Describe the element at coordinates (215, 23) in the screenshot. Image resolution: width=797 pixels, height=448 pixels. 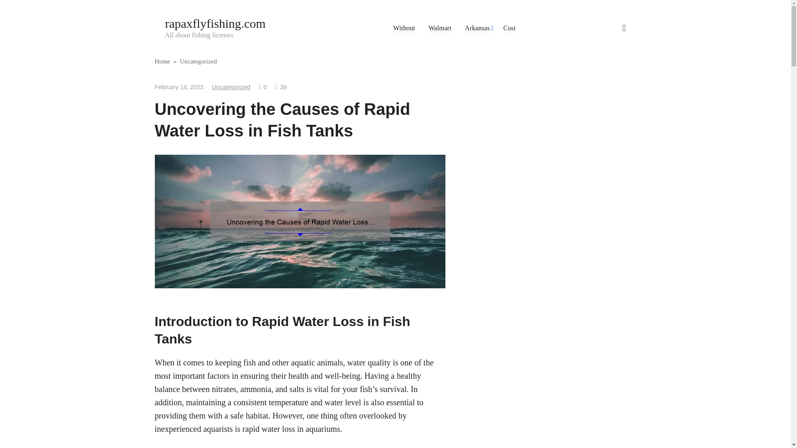
I see `rapaxflyfishing.com` at that location.